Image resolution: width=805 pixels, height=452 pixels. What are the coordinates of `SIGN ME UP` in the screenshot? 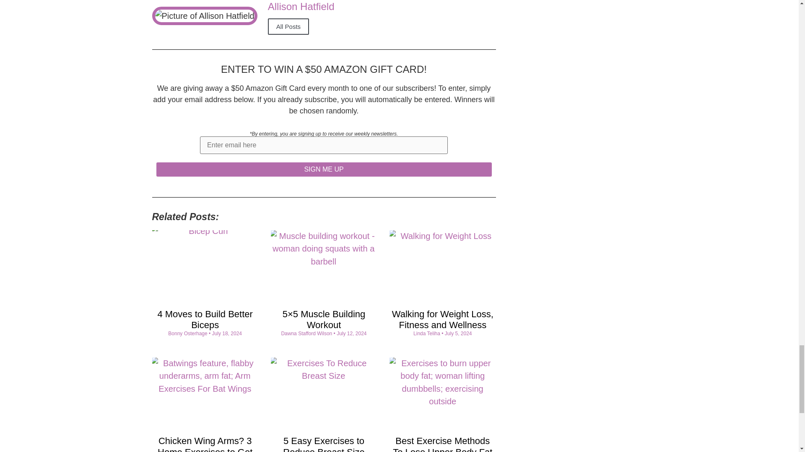 It's located at (324, 169).